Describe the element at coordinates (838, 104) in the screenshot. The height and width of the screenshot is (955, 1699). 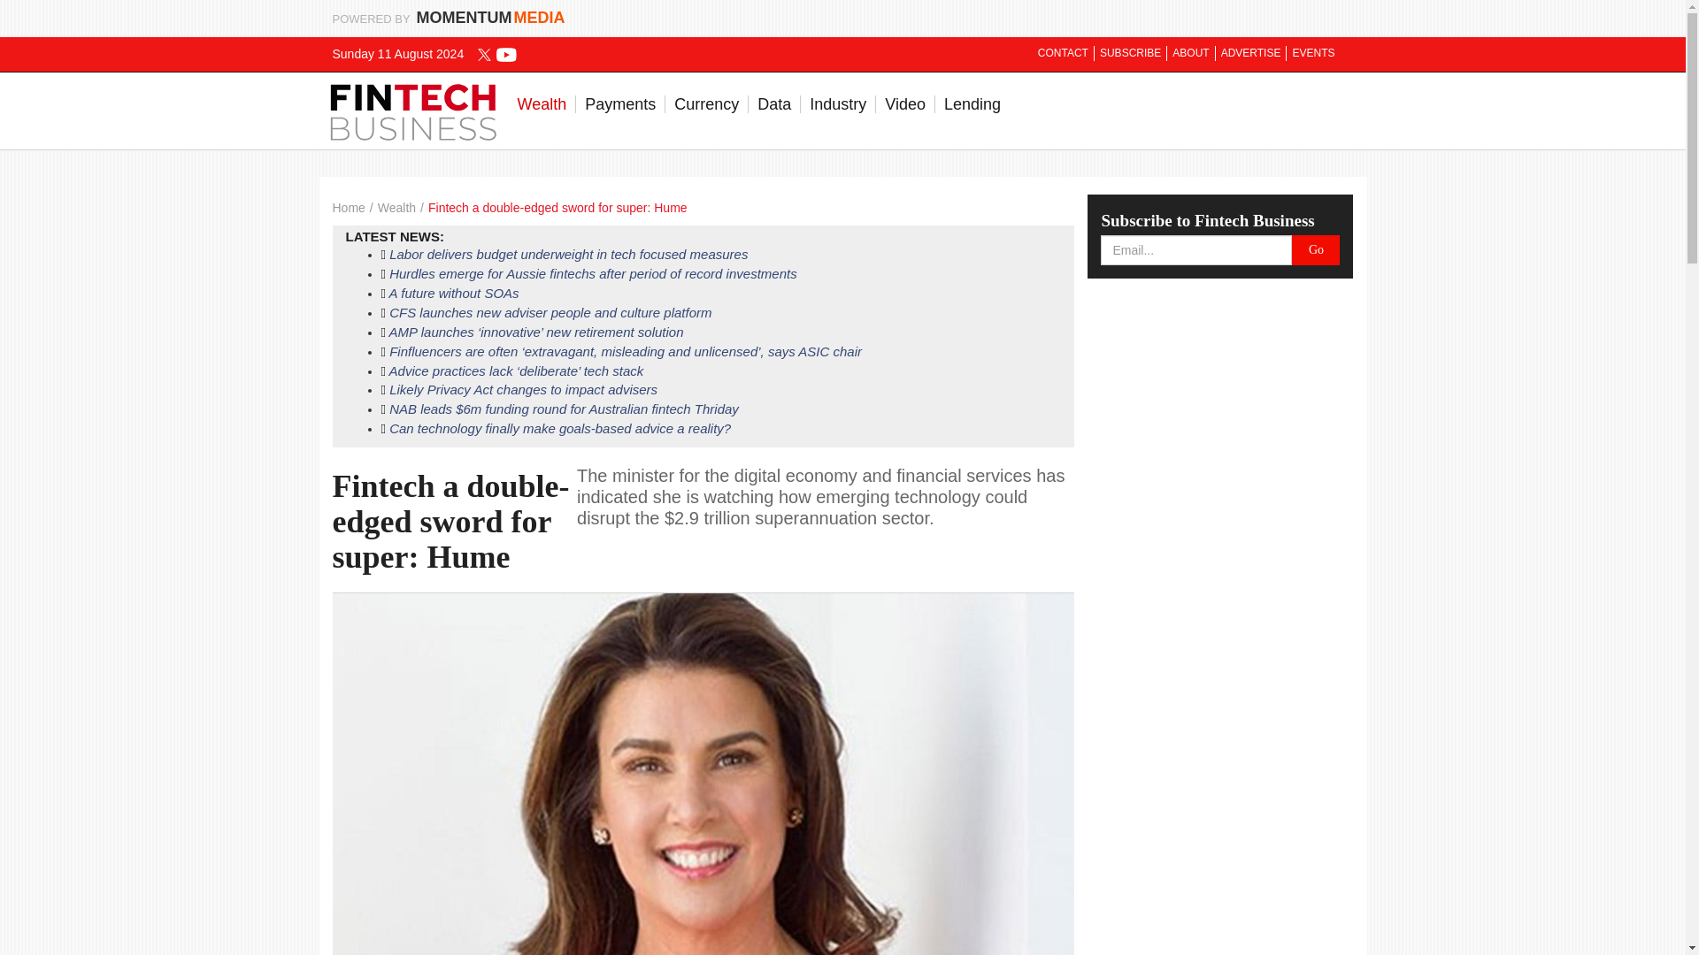
I see `Industry` at that location.